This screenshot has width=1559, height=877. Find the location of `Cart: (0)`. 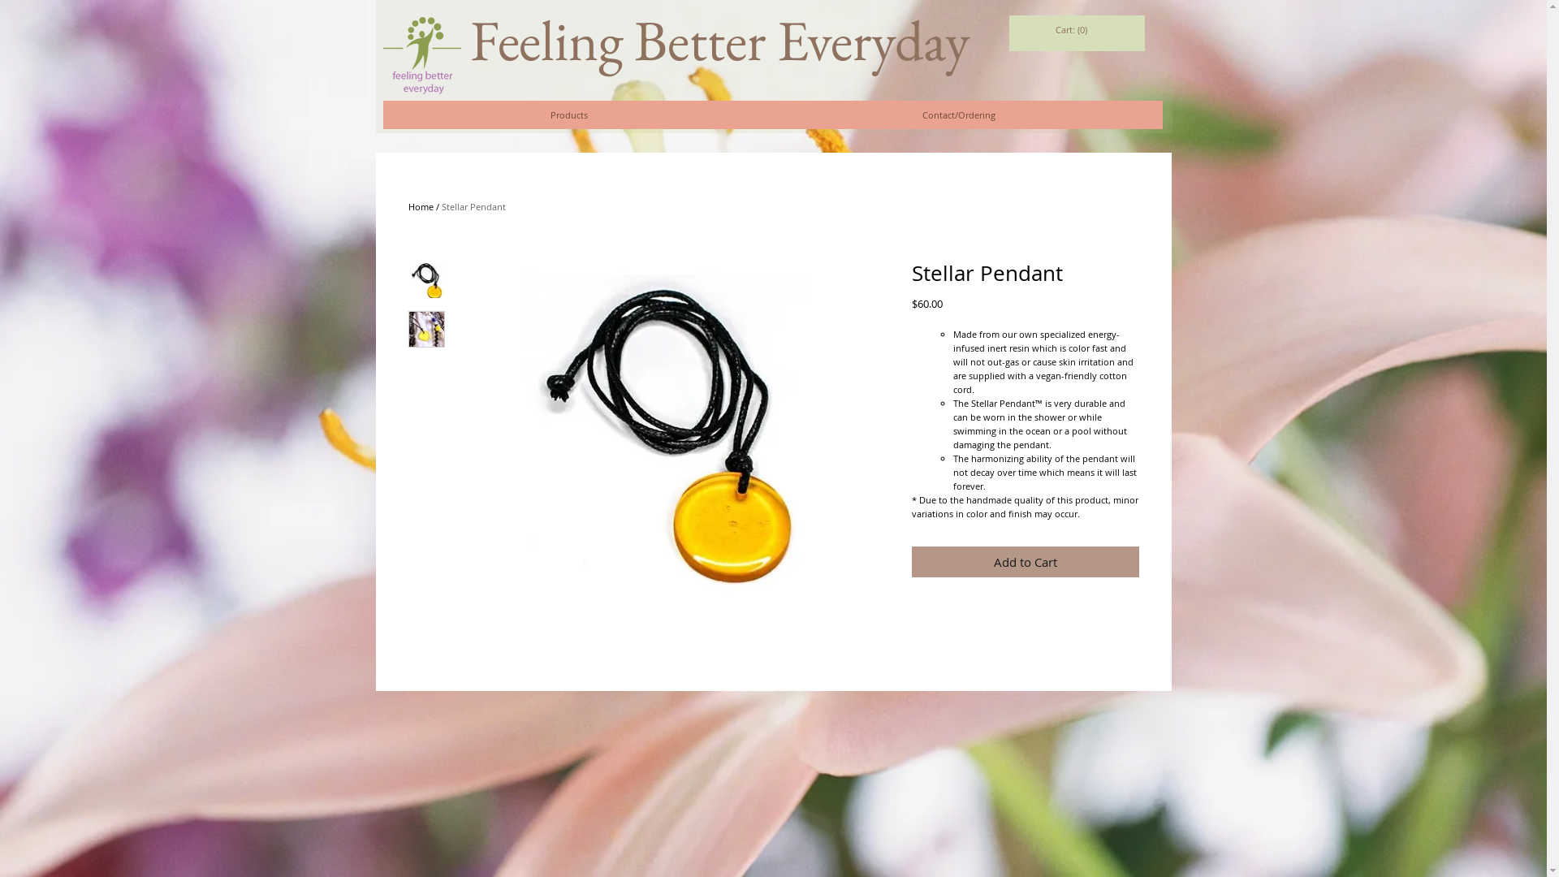

Cart: (0) is located at coordinates (1072, 31).